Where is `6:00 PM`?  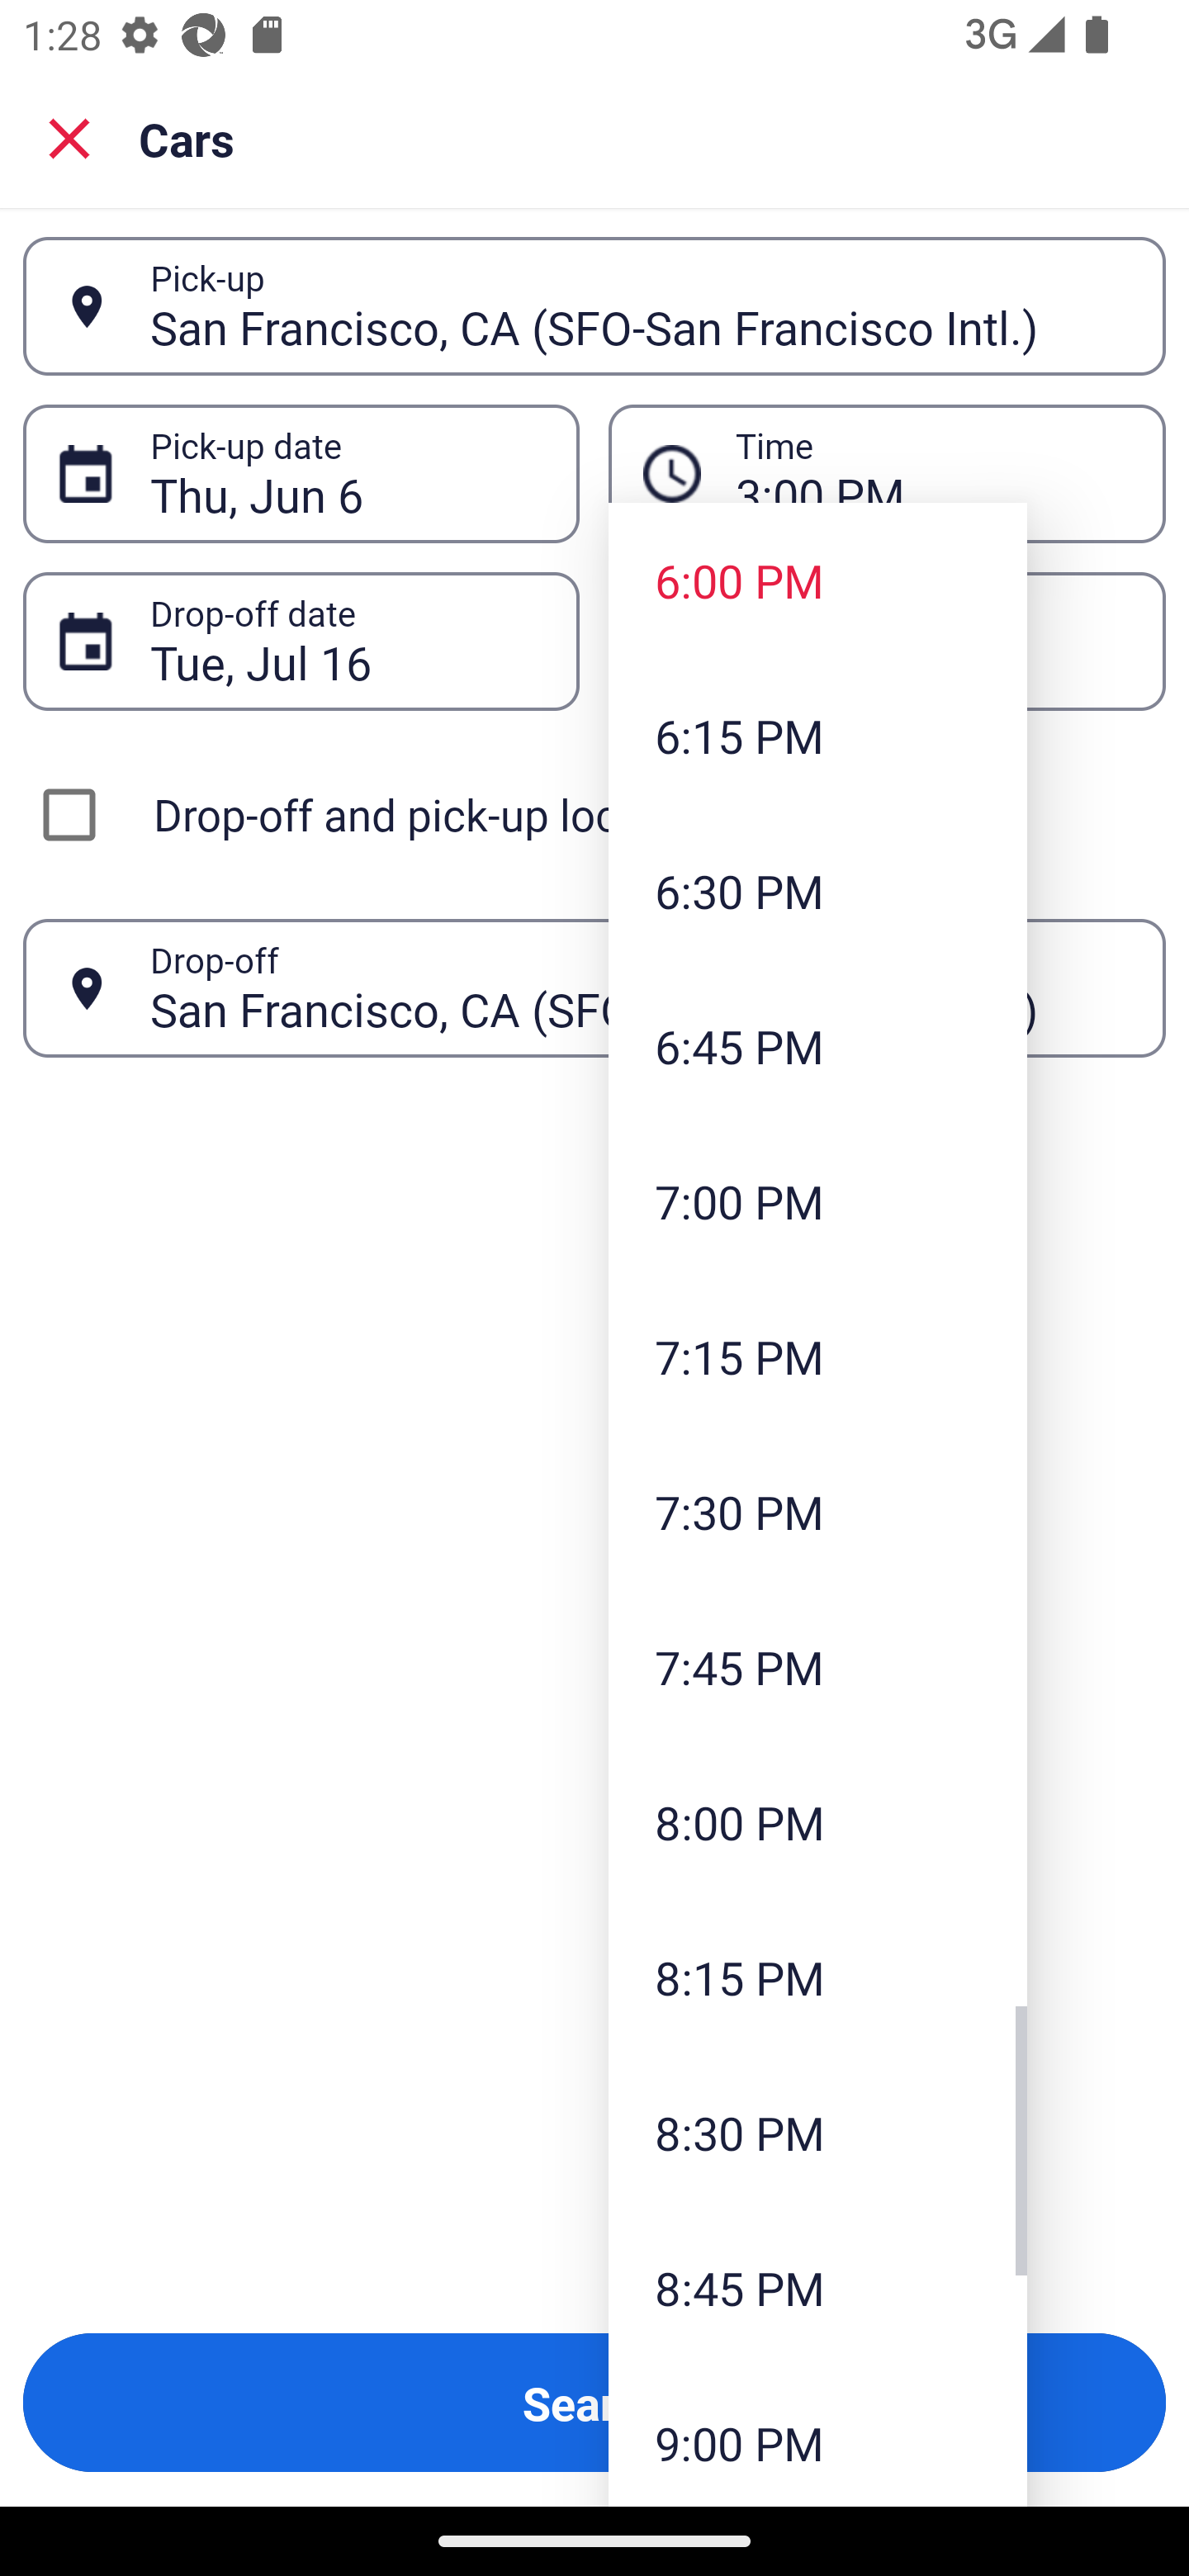 6:00 PM is located at coordinates (817, 580).